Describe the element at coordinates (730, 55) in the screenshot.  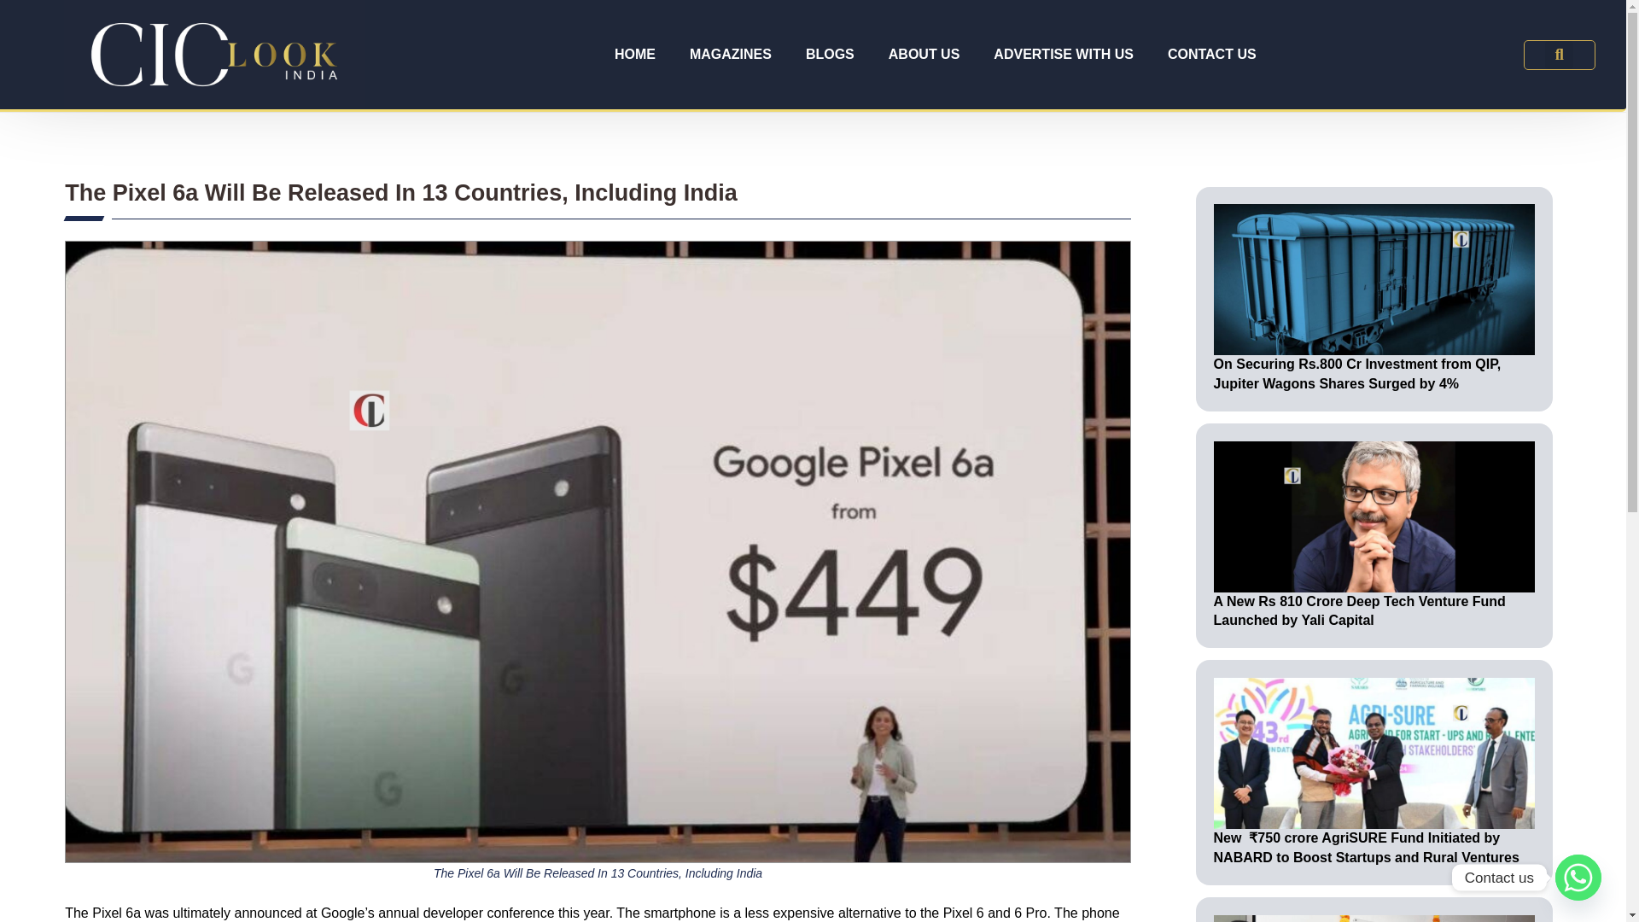
I see `MAGAZINES` at that location.